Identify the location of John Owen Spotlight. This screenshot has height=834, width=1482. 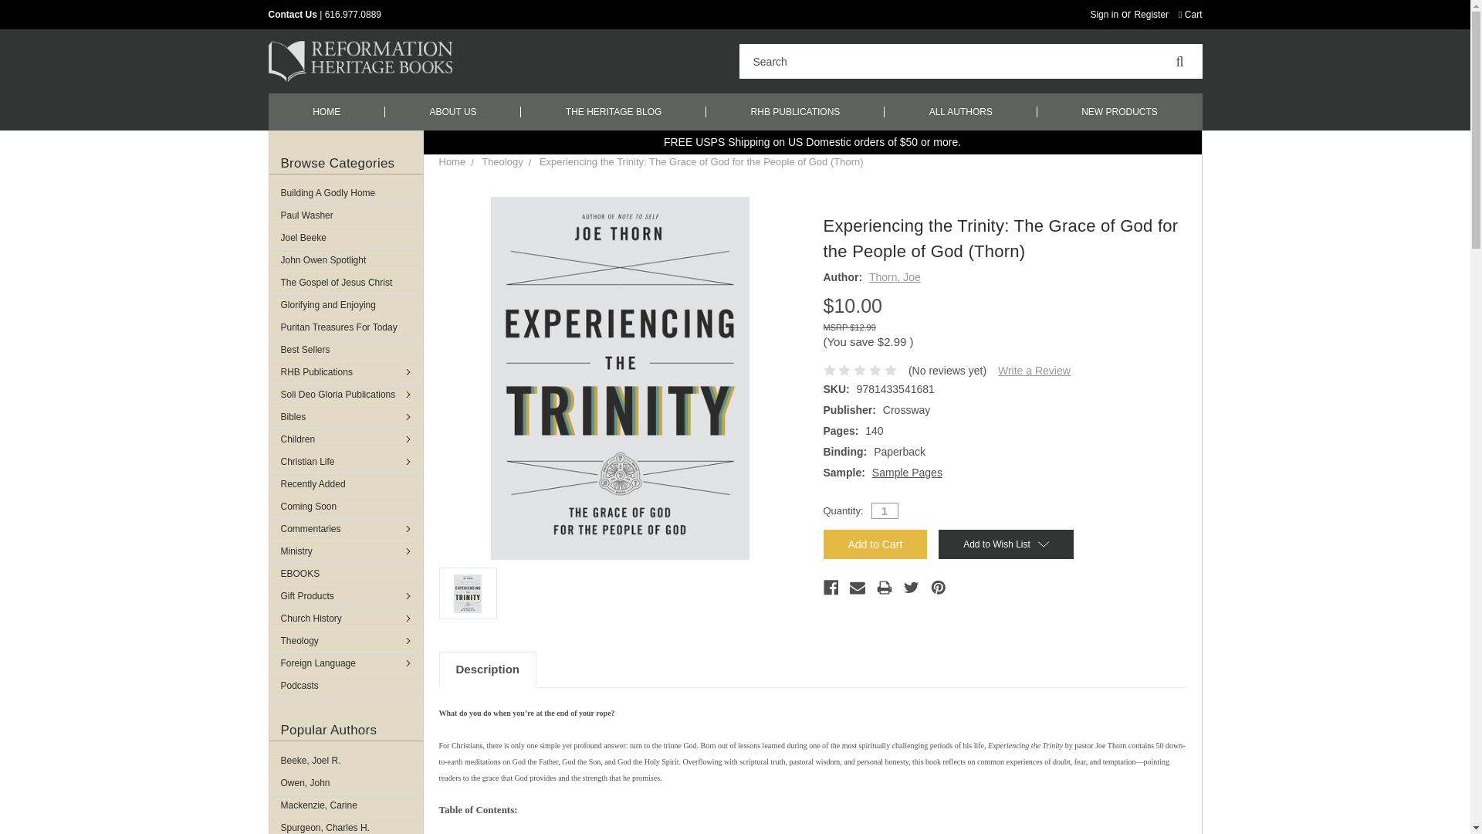
(345, 259).